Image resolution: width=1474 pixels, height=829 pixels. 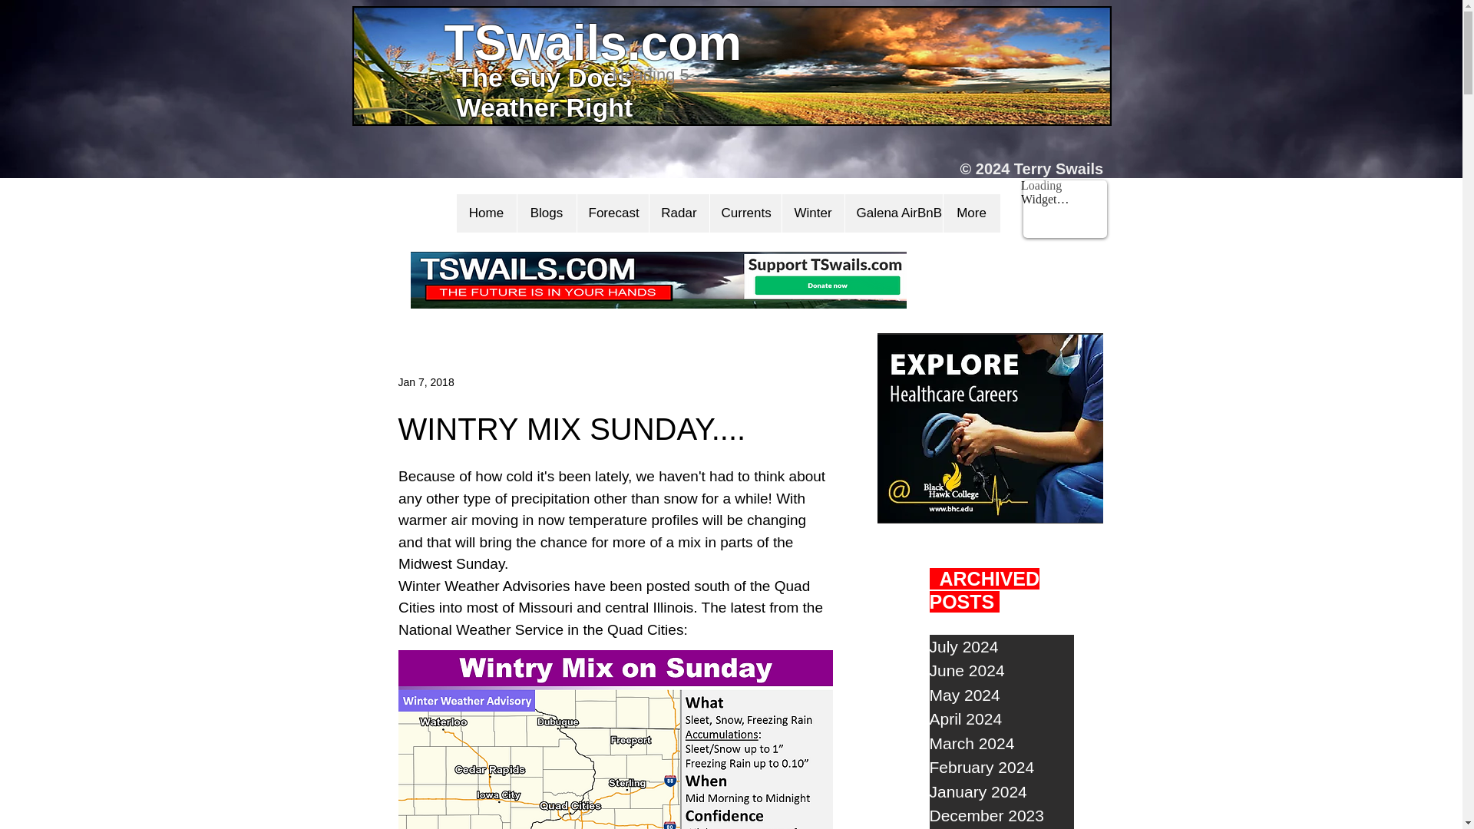 I want to click on Galena AirBnB, so click(x=894, y=213).